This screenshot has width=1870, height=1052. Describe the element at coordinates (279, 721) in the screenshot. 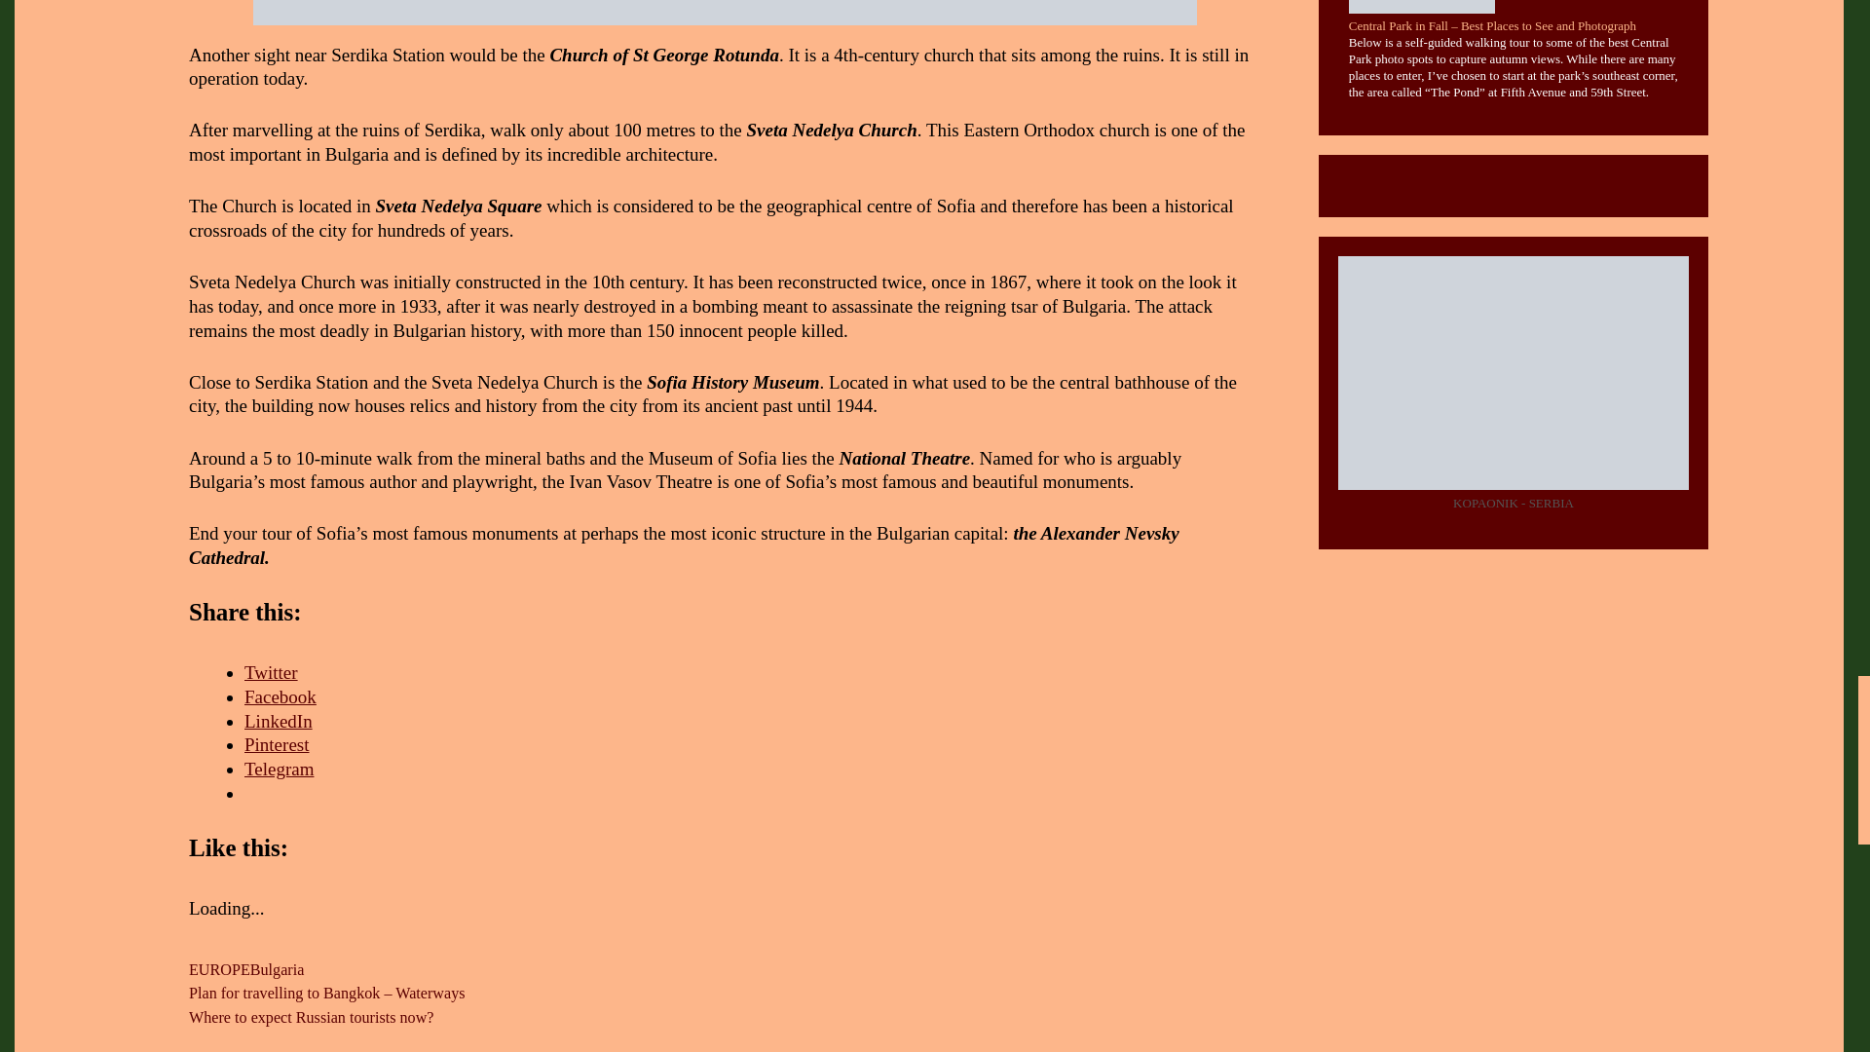

I see `Click to share on LinkedIn` at that location.